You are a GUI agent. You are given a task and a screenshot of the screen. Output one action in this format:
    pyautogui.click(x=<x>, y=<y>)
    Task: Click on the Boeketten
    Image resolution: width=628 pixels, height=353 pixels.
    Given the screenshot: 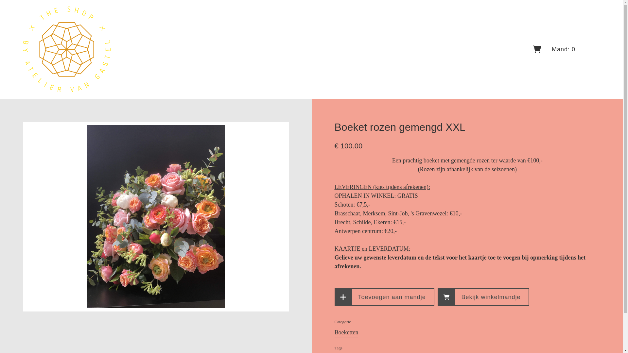 What is the action you would take?
    pyautogui.click(x=346, y=332)
    